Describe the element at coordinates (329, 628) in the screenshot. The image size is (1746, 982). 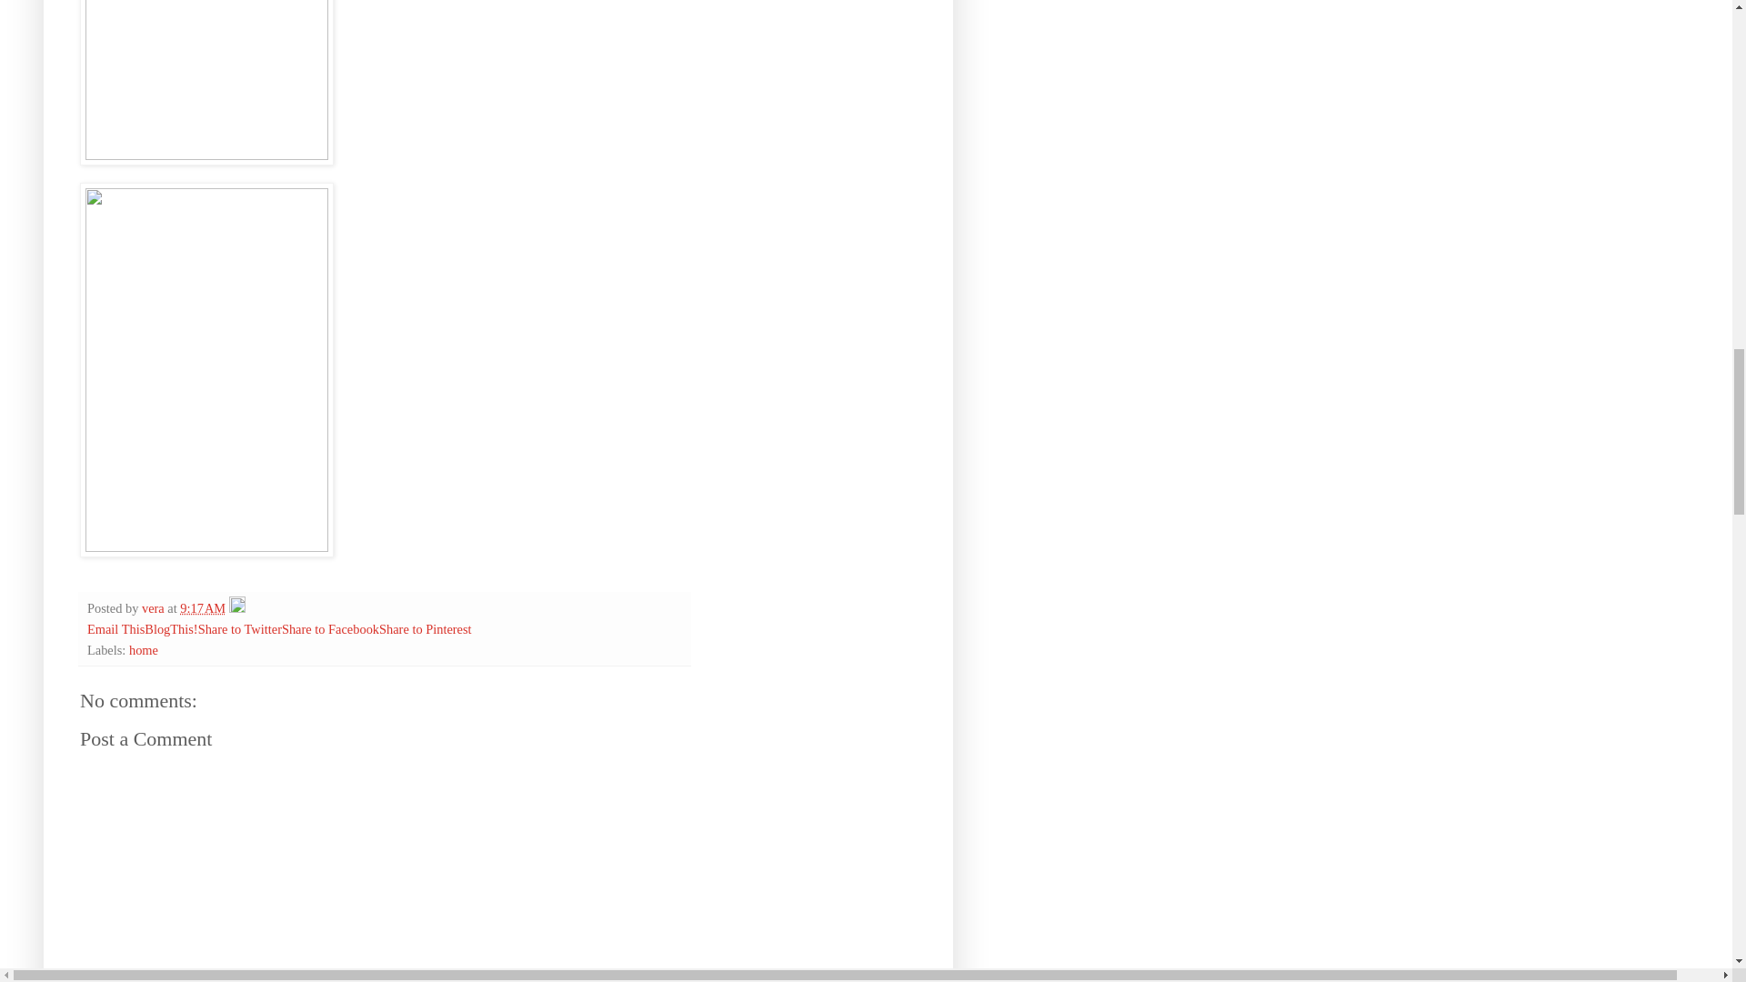
I see `Share to Facebook` at that location.